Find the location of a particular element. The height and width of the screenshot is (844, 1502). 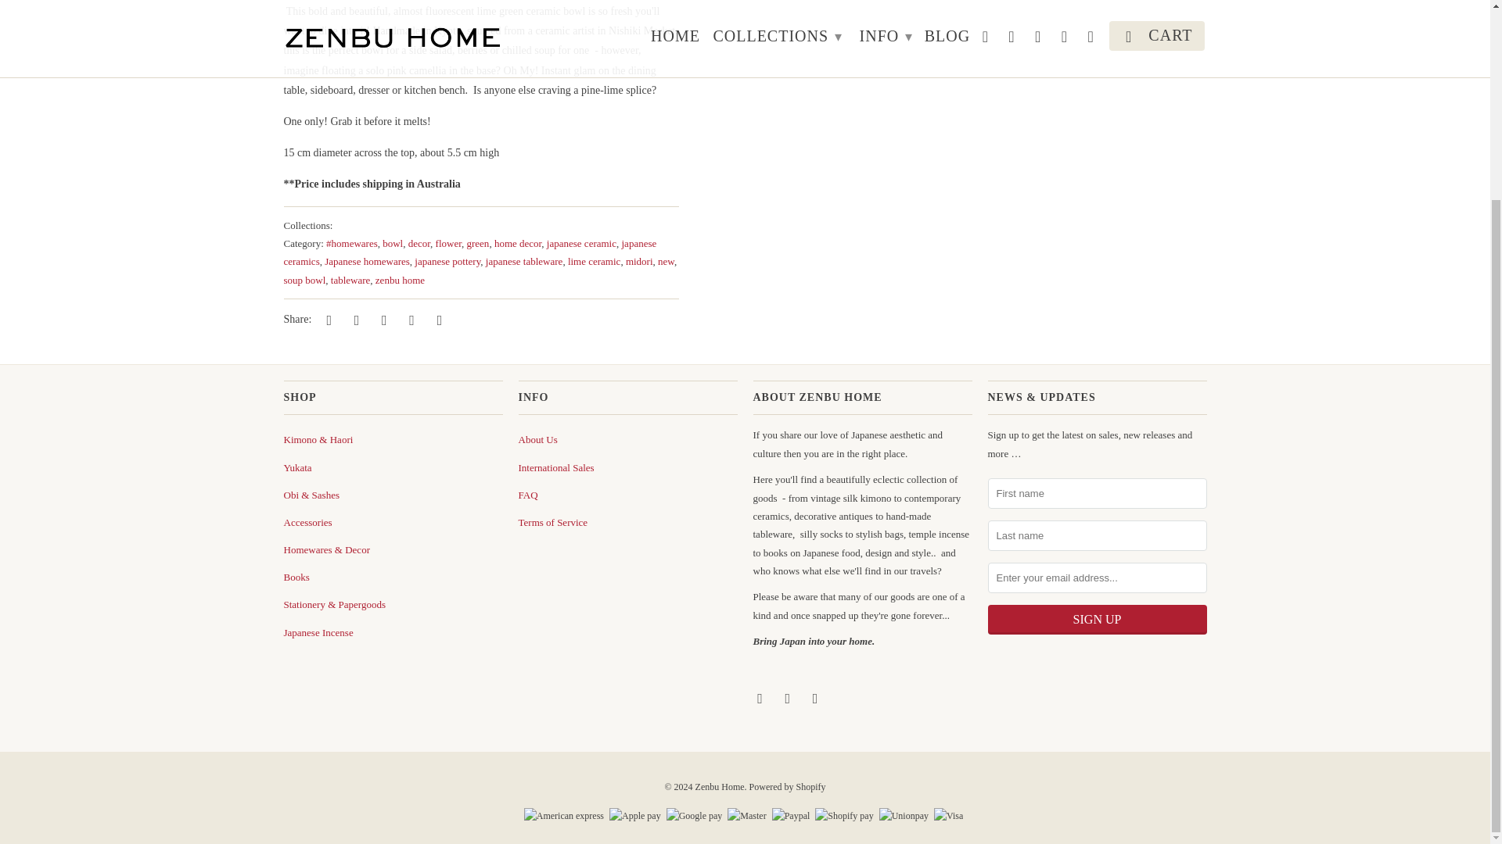

Products tagged japanese pottery is located at coordinates (447, 261).